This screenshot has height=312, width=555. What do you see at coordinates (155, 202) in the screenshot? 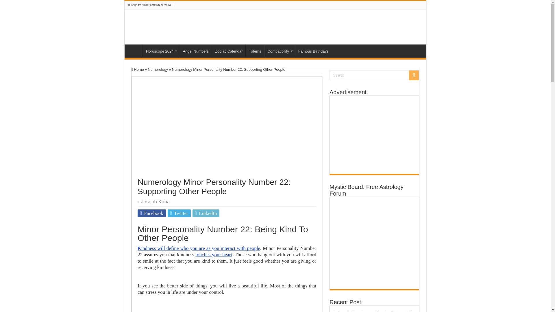
I see `Joseph Kuria` at bounding box center [155, 202].